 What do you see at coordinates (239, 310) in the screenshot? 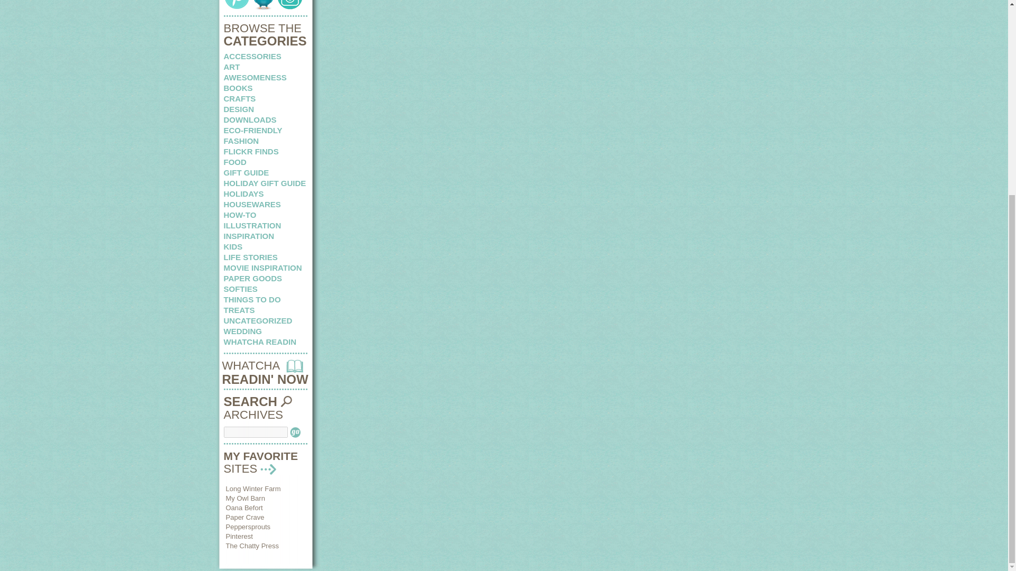
I see `TREATS` at bounding box center [239, 310].